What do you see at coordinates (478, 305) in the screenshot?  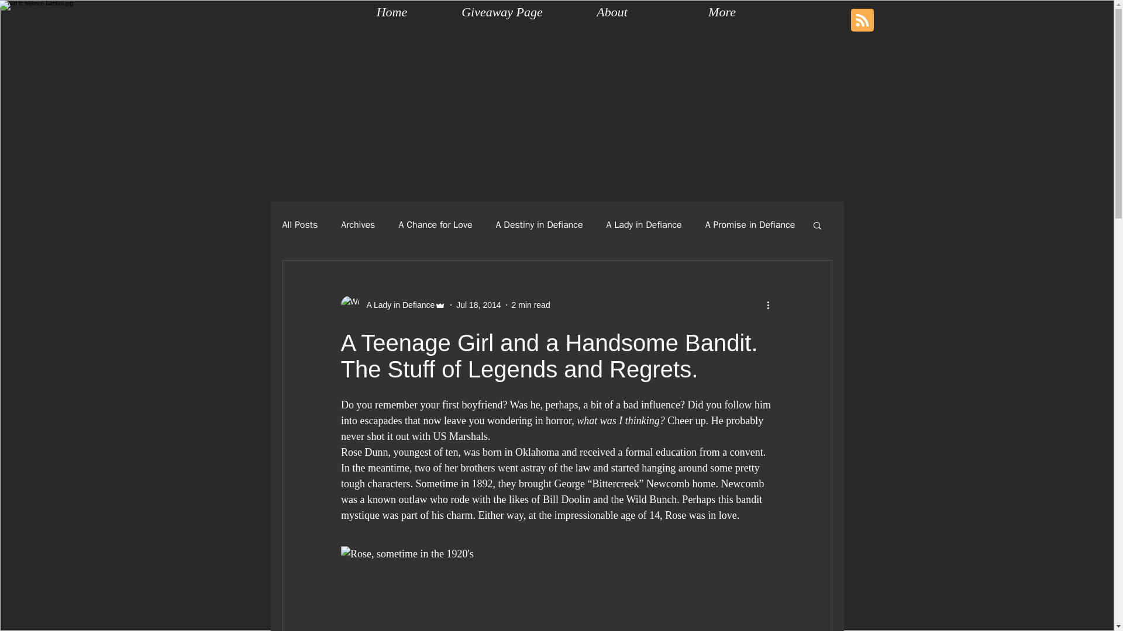 I see `Jul 18, 2014` at bounding box center [478, 305].